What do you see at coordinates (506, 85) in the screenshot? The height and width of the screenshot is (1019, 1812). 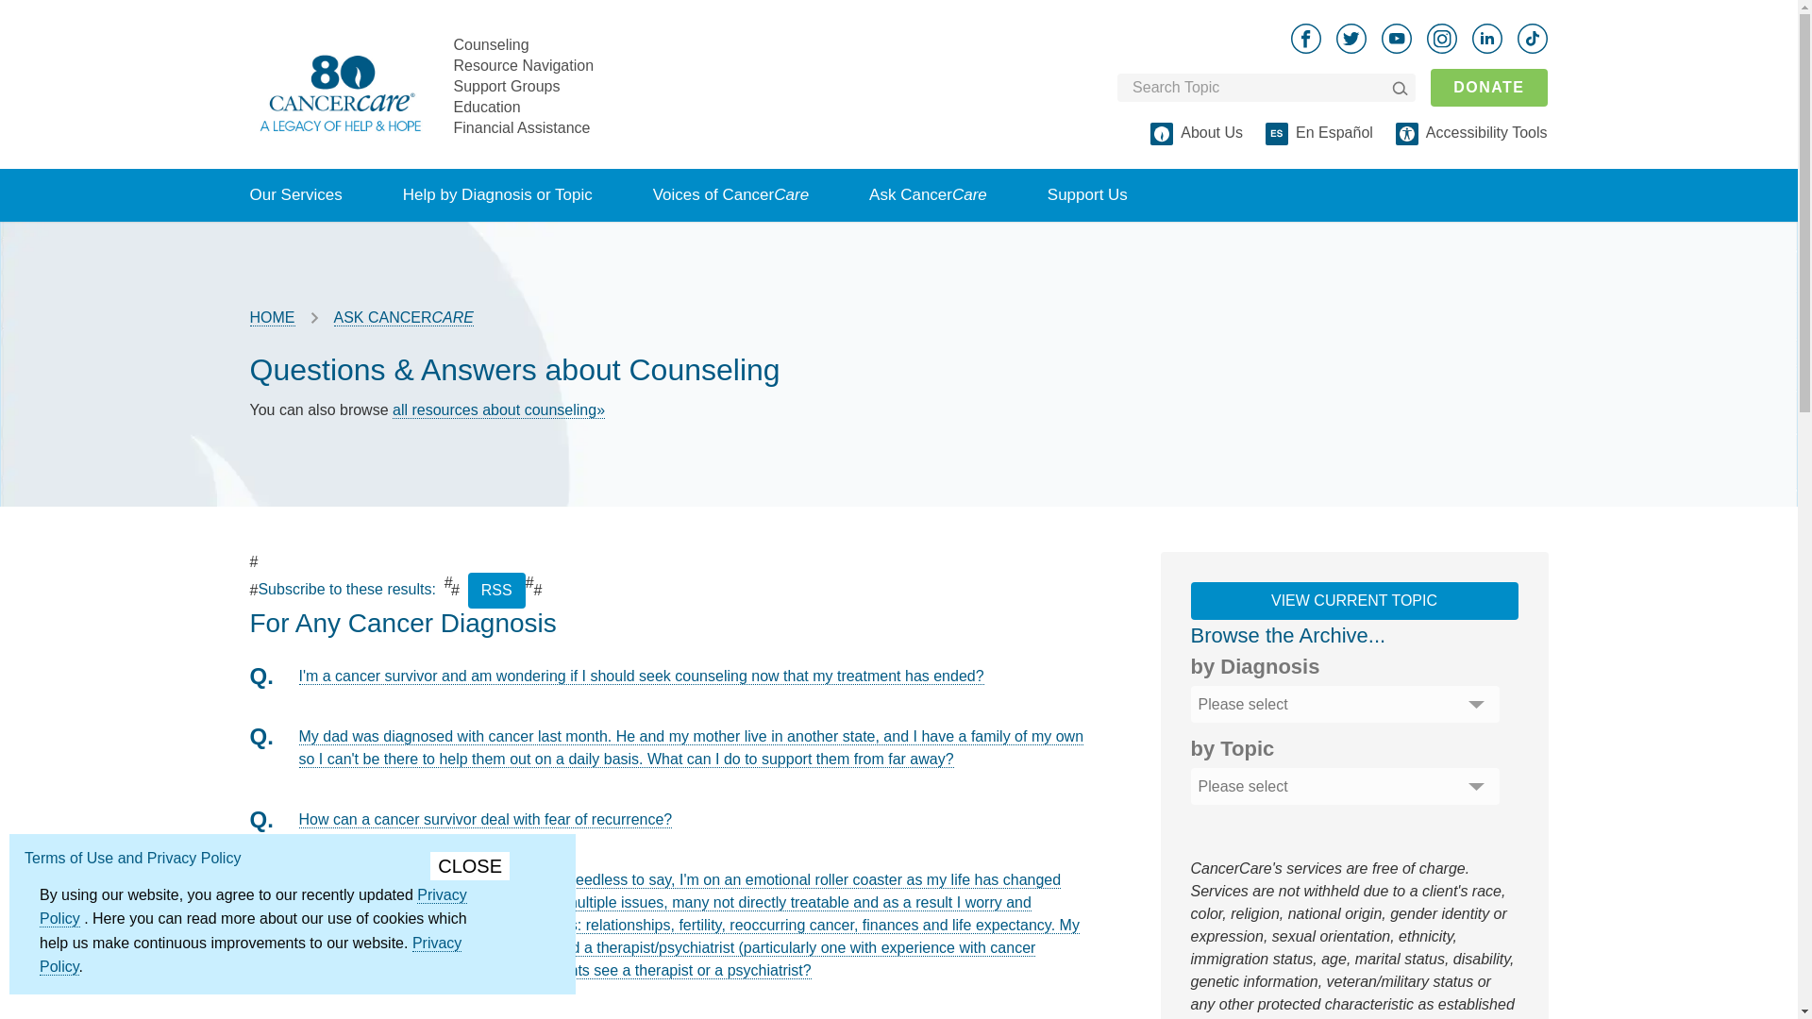 I see `Support Groups` at bounding box center [506, 85].